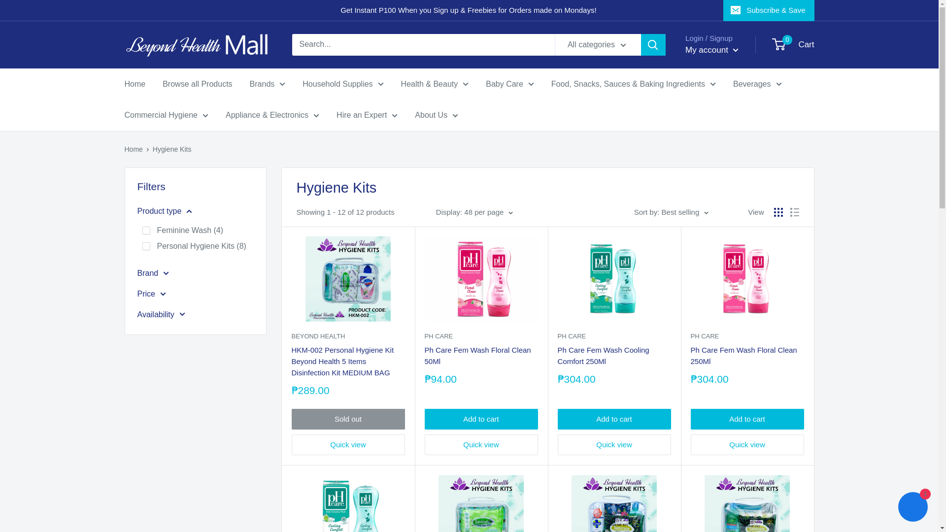  I want to click on Personal Hygiene Kits, so click(146, 246).